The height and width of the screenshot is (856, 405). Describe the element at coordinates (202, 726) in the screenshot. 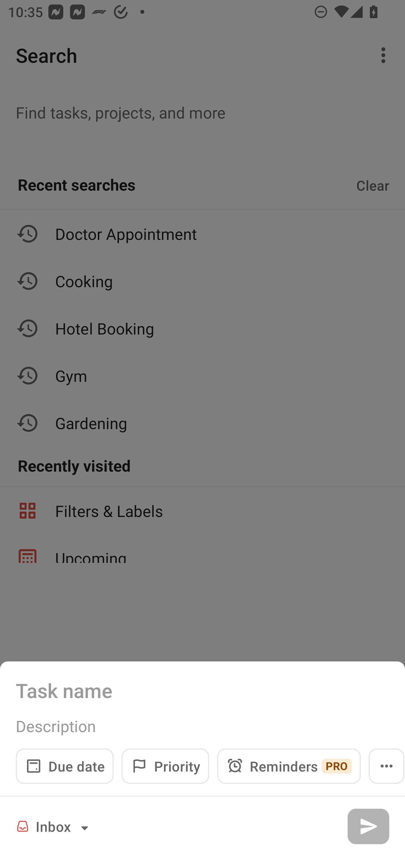

I see `Description` at that location.